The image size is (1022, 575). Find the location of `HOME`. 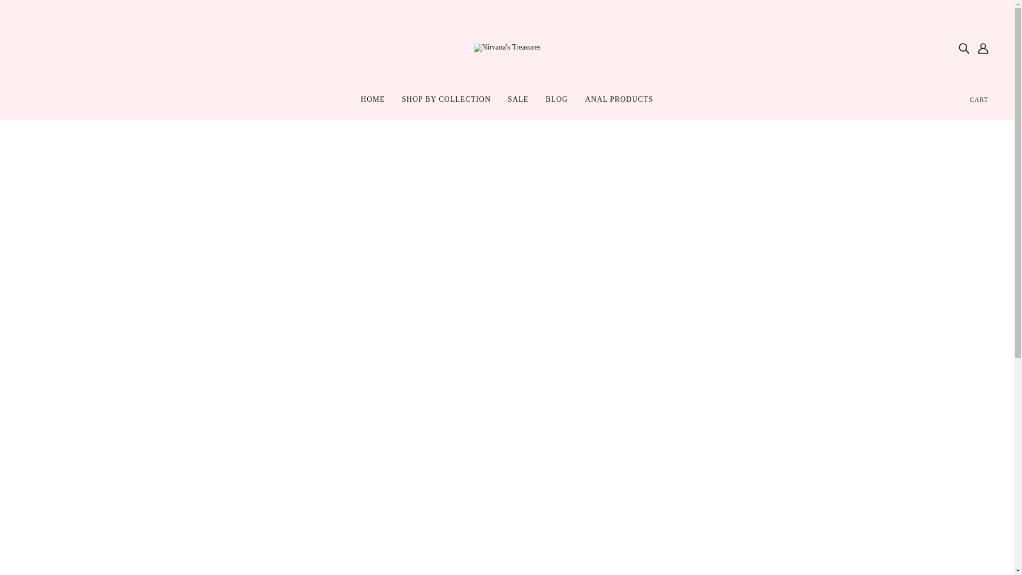

HOME is located at coordinates (373, 103).